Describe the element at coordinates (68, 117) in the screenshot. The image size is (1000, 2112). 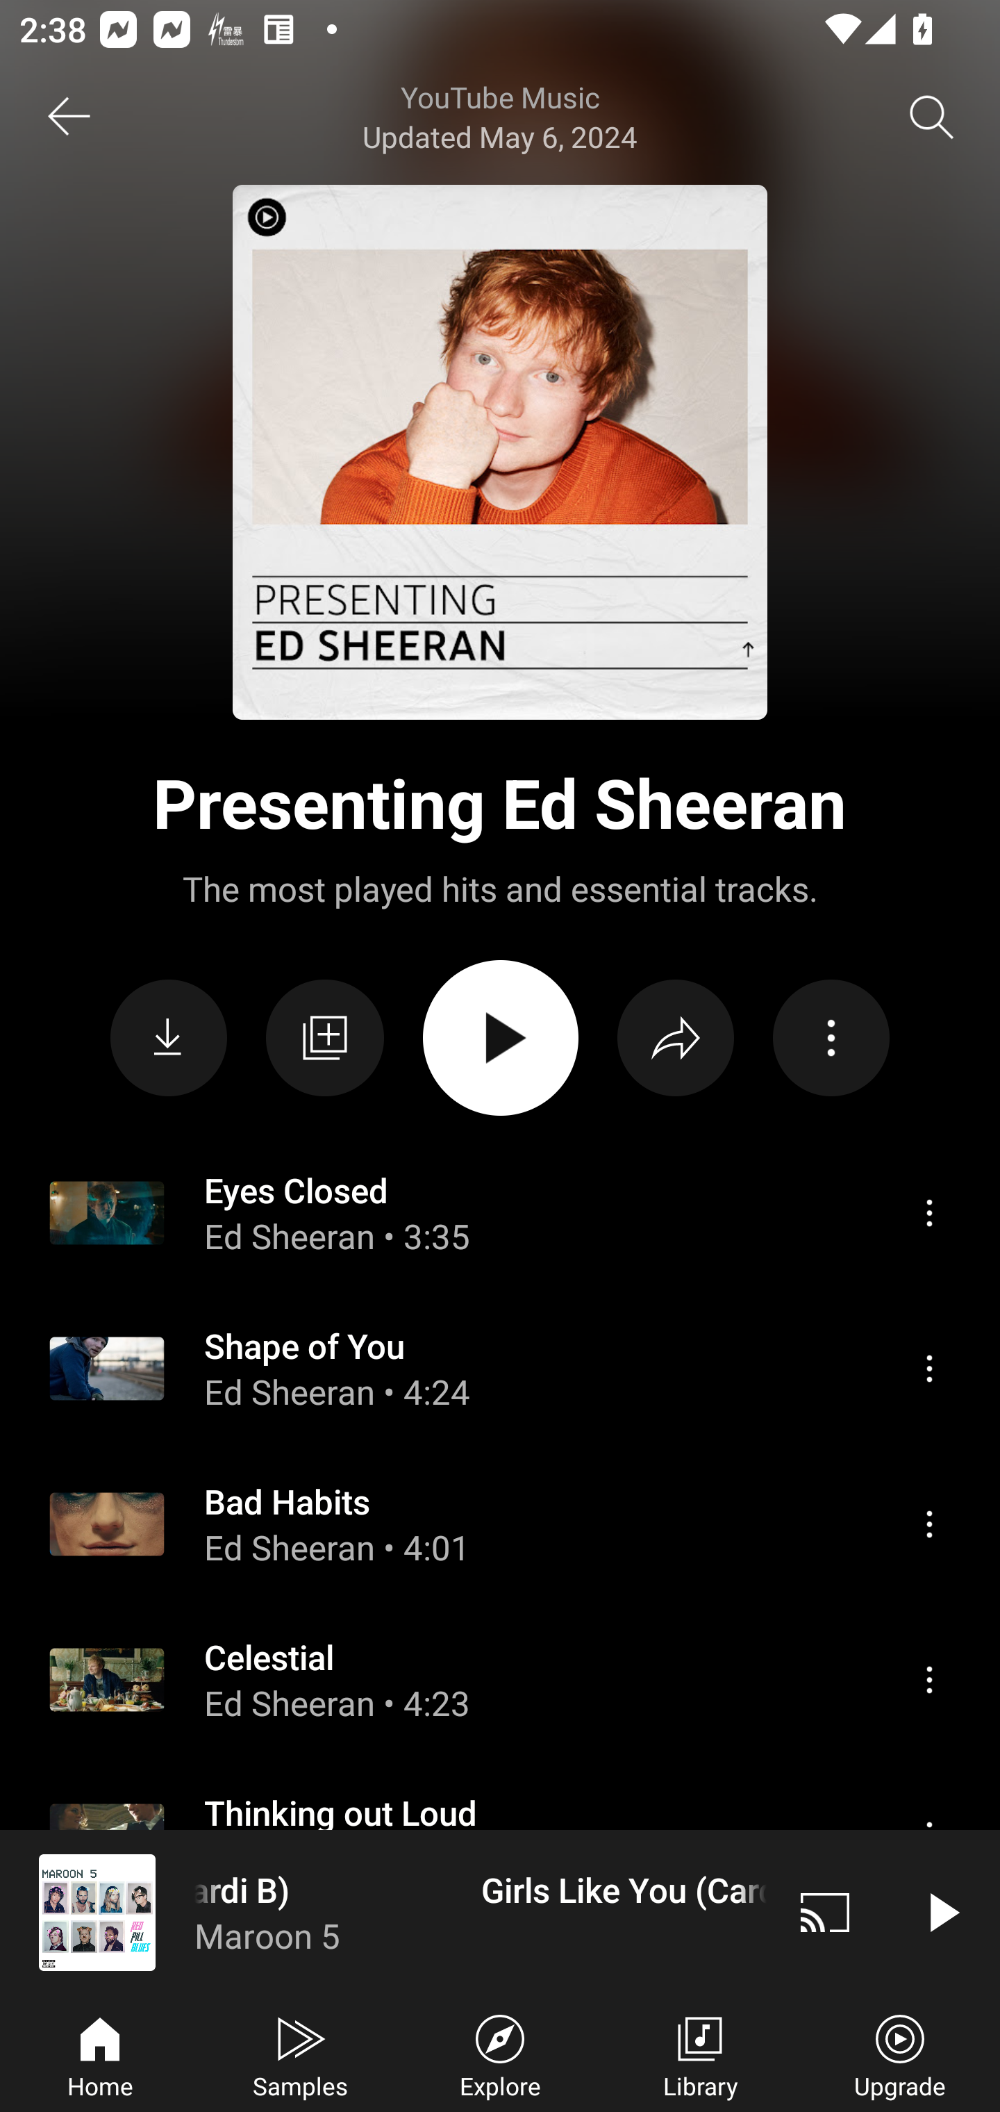
I see `Back` at that location.